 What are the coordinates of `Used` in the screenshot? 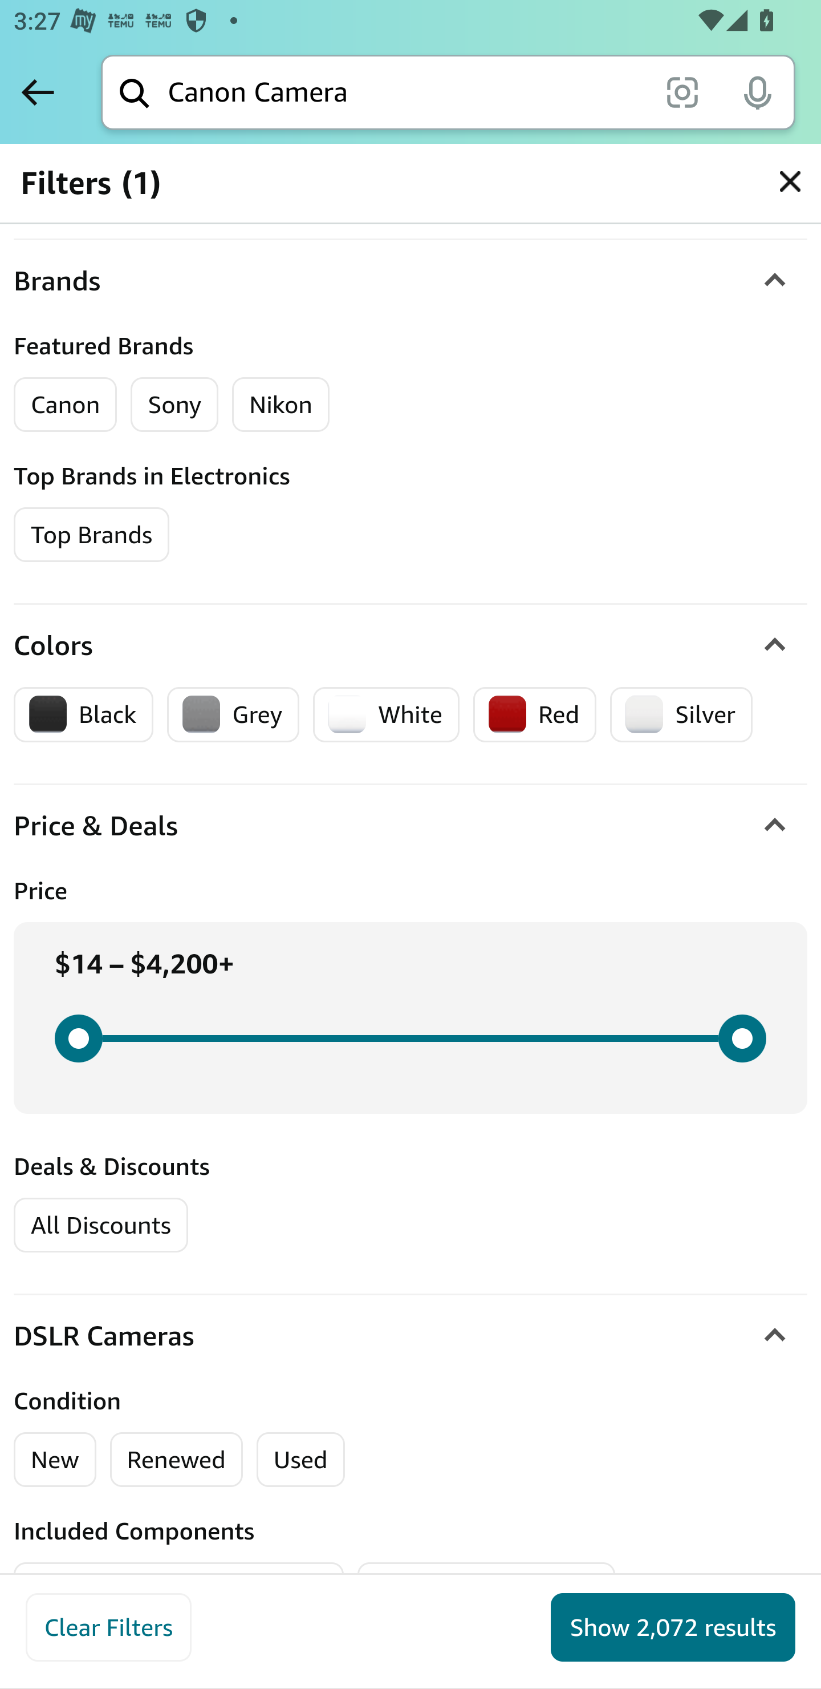 It's located at (300, 1459).